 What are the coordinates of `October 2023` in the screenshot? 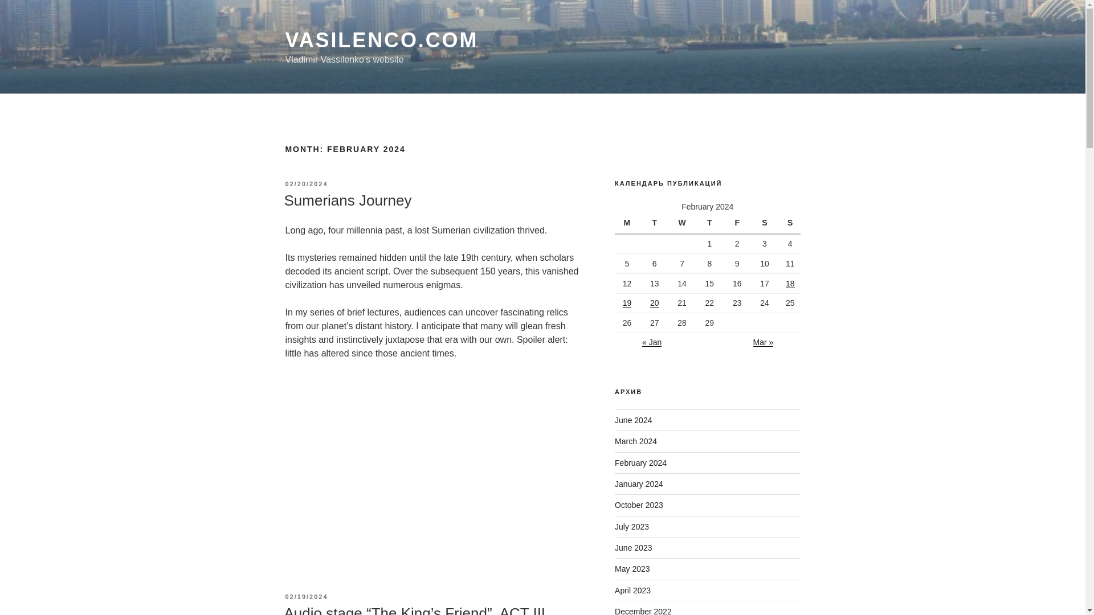 It's located at (639, 505).